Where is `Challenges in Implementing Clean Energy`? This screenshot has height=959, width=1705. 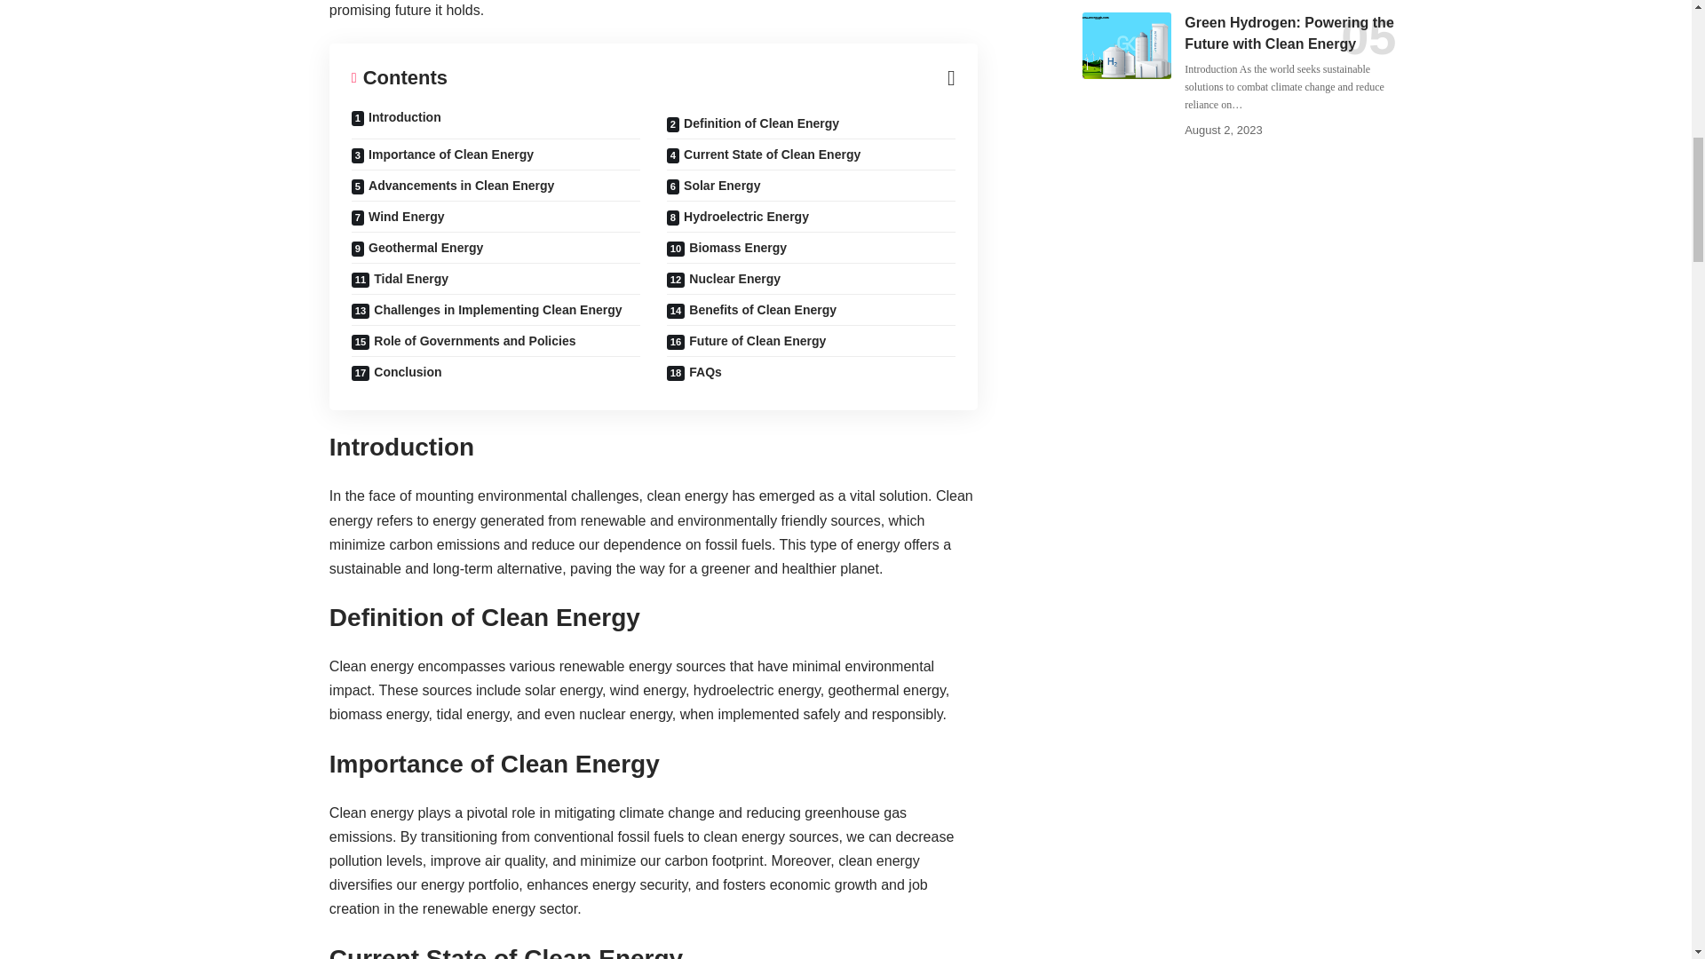 Challenges in Implementing Clean Energy is located at coordinates (496, 310).